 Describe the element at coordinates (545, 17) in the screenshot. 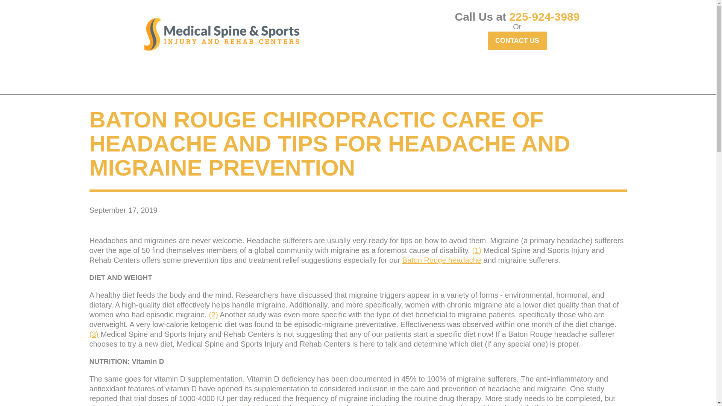

I see `225-924-3989` at that location.